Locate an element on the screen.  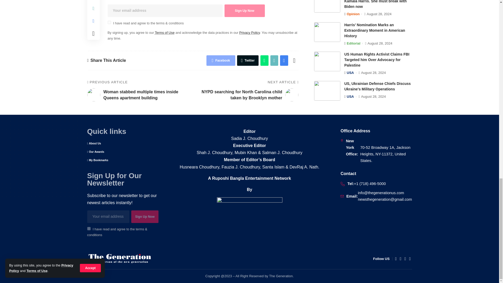
1 is located at coordinates (109, 22).